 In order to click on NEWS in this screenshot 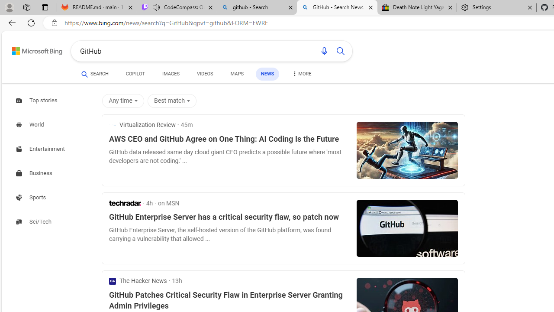, I will do `click(267, 74)`.